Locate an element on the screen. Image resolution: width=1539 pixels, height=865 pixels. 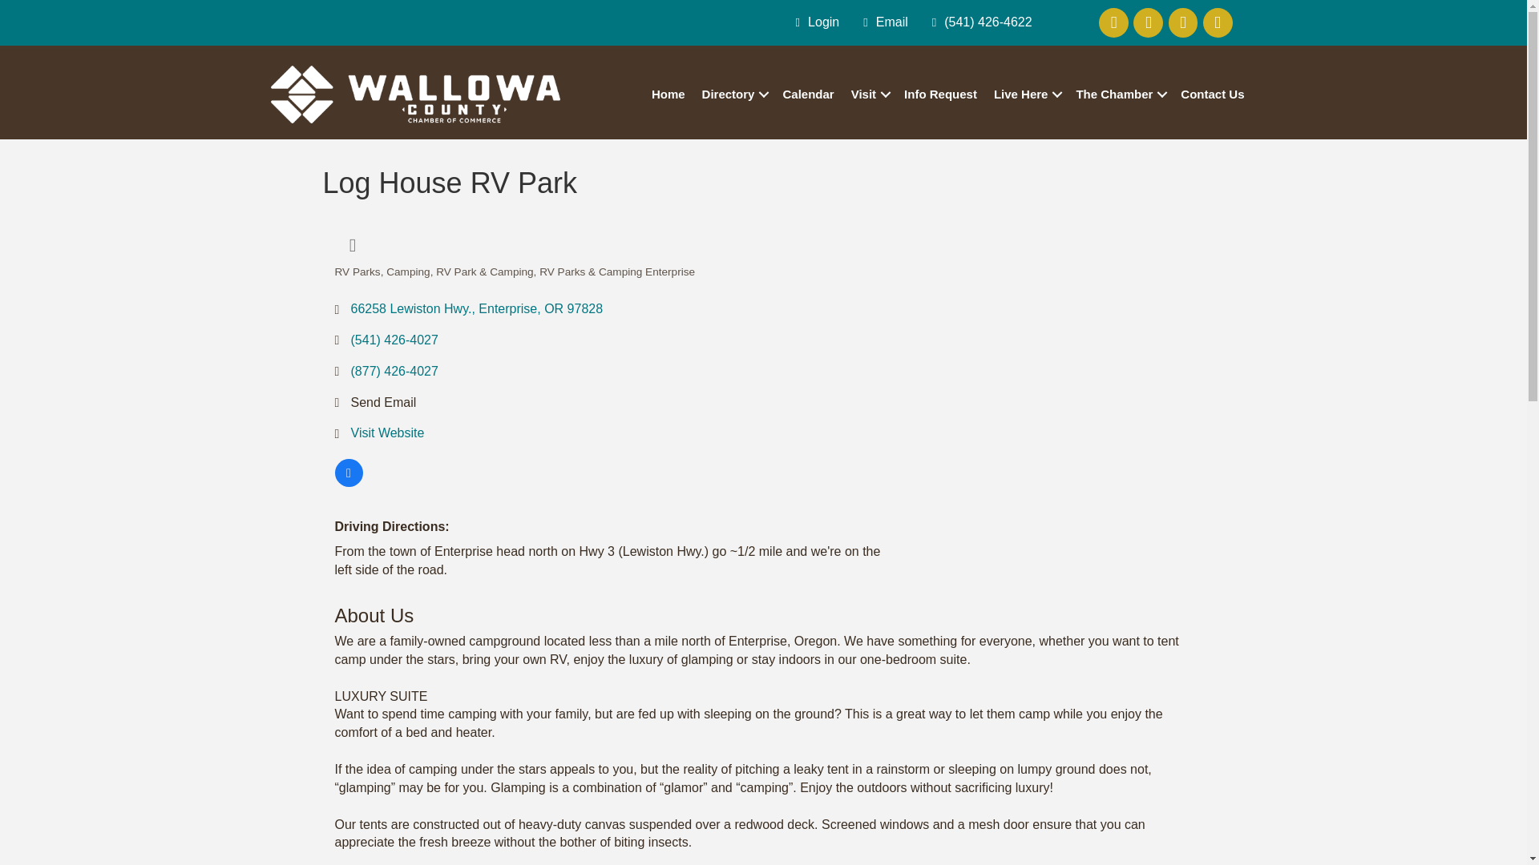
View on Facebook is located at coordinates (349, 482).